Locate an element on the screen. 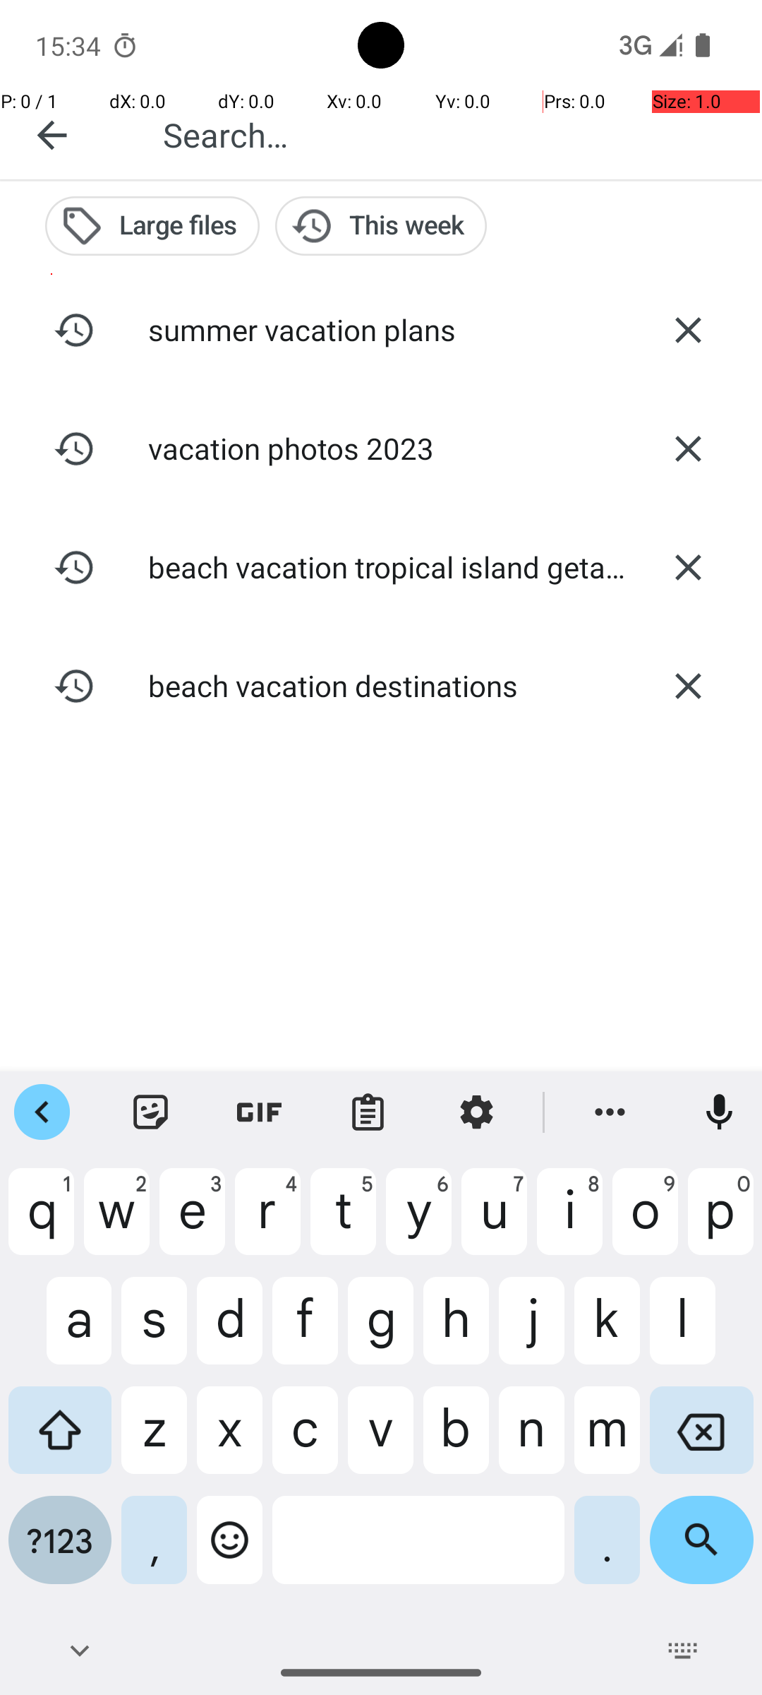  beach vacation tropical island getawaysdestinations is located at coordinates (381, 566).